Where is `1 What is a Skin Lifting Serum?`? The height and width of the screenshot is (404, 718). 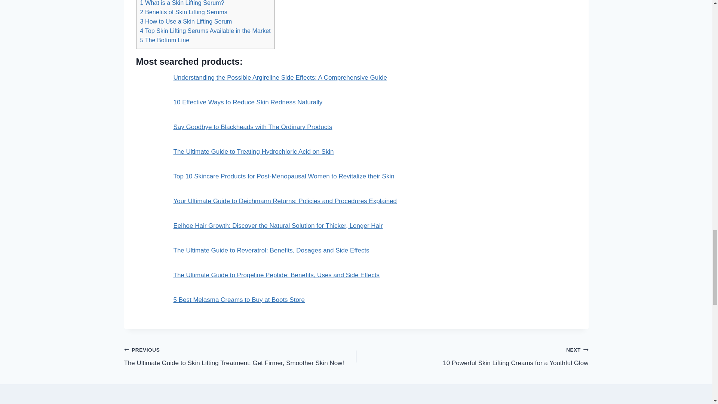 1 What is a Skin Lifting Serum? is located at coordinates (182, 3).